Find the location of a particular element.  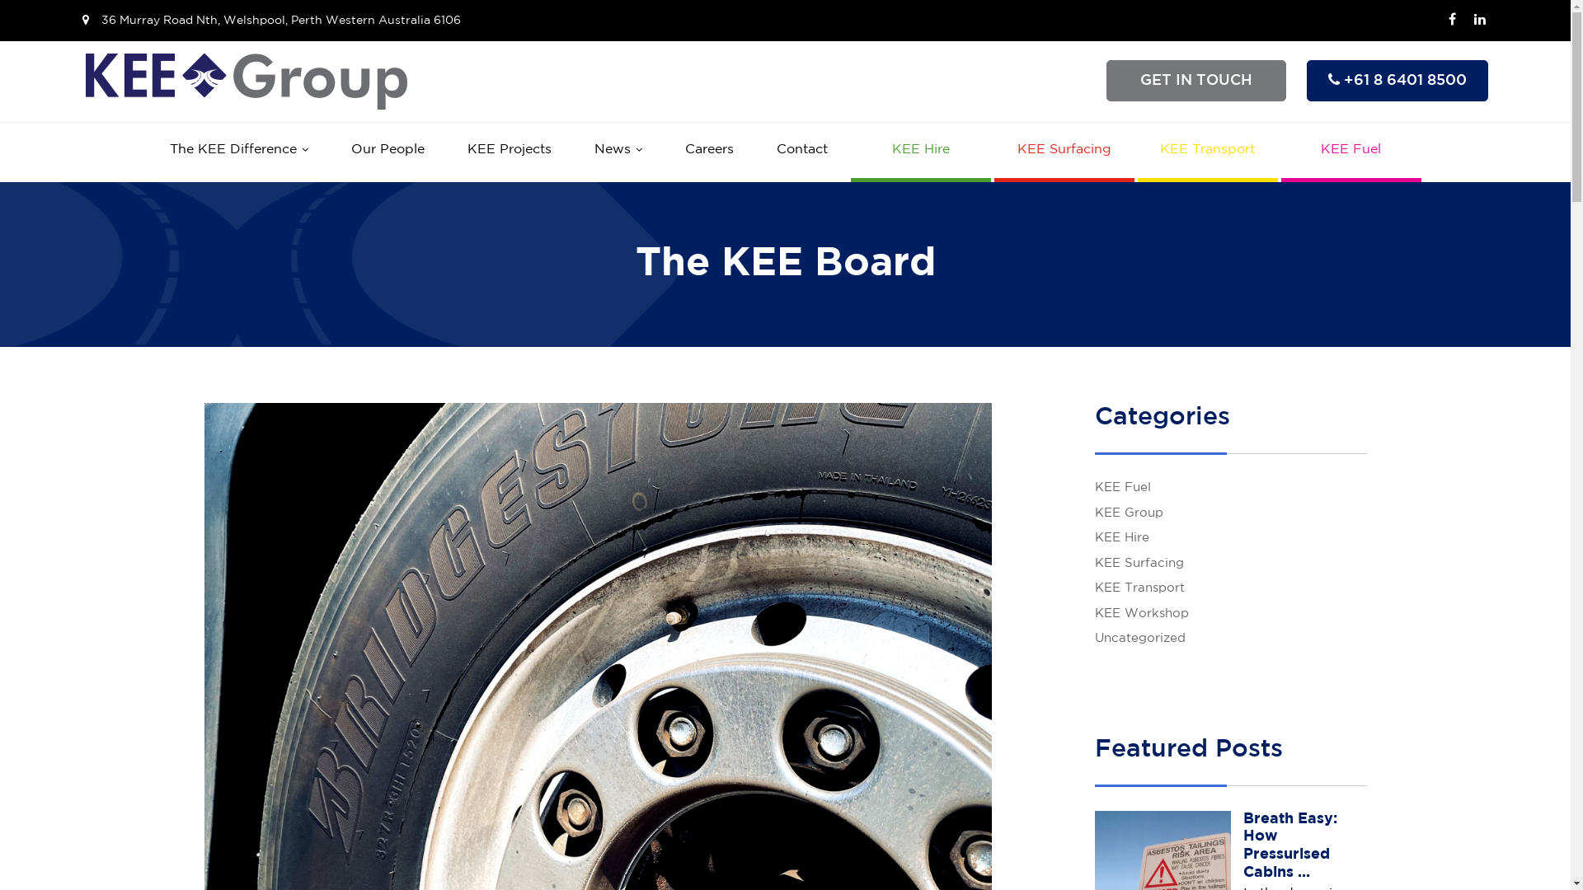

KEE Transport is located at coordinates (1208, 150).